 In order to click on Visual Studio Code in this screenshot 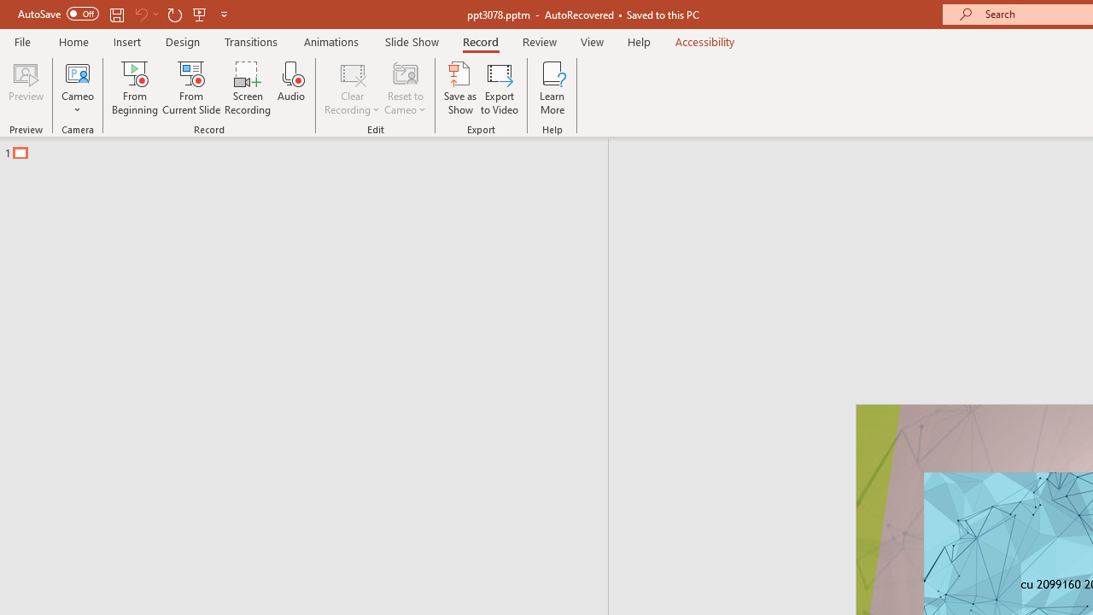, I will do `click(50, 505)`.